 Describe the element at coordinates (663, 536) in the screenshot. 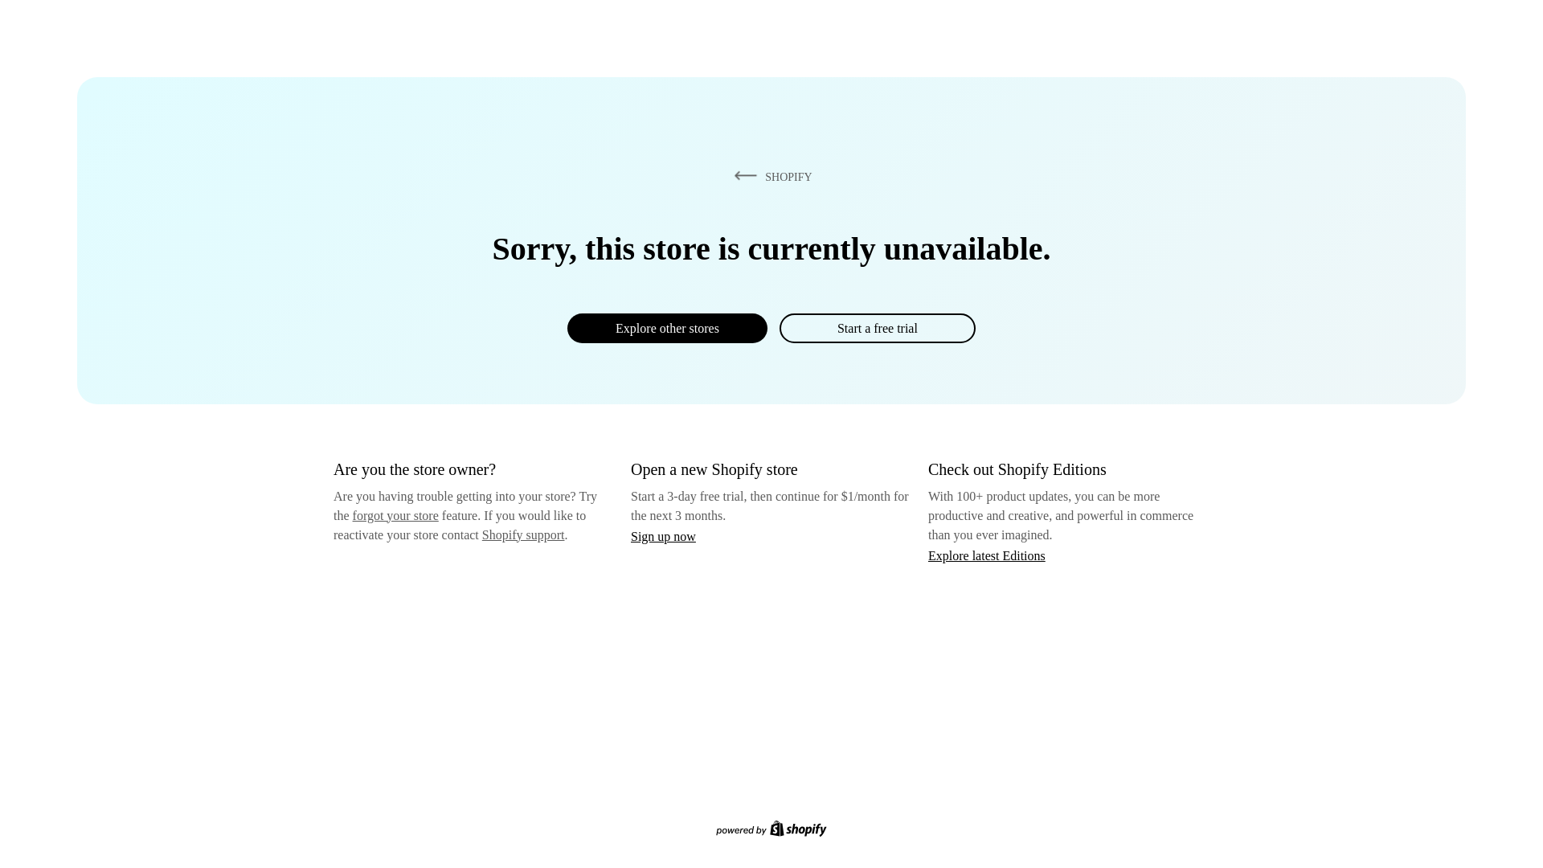

I see `Sign up now` at that location.